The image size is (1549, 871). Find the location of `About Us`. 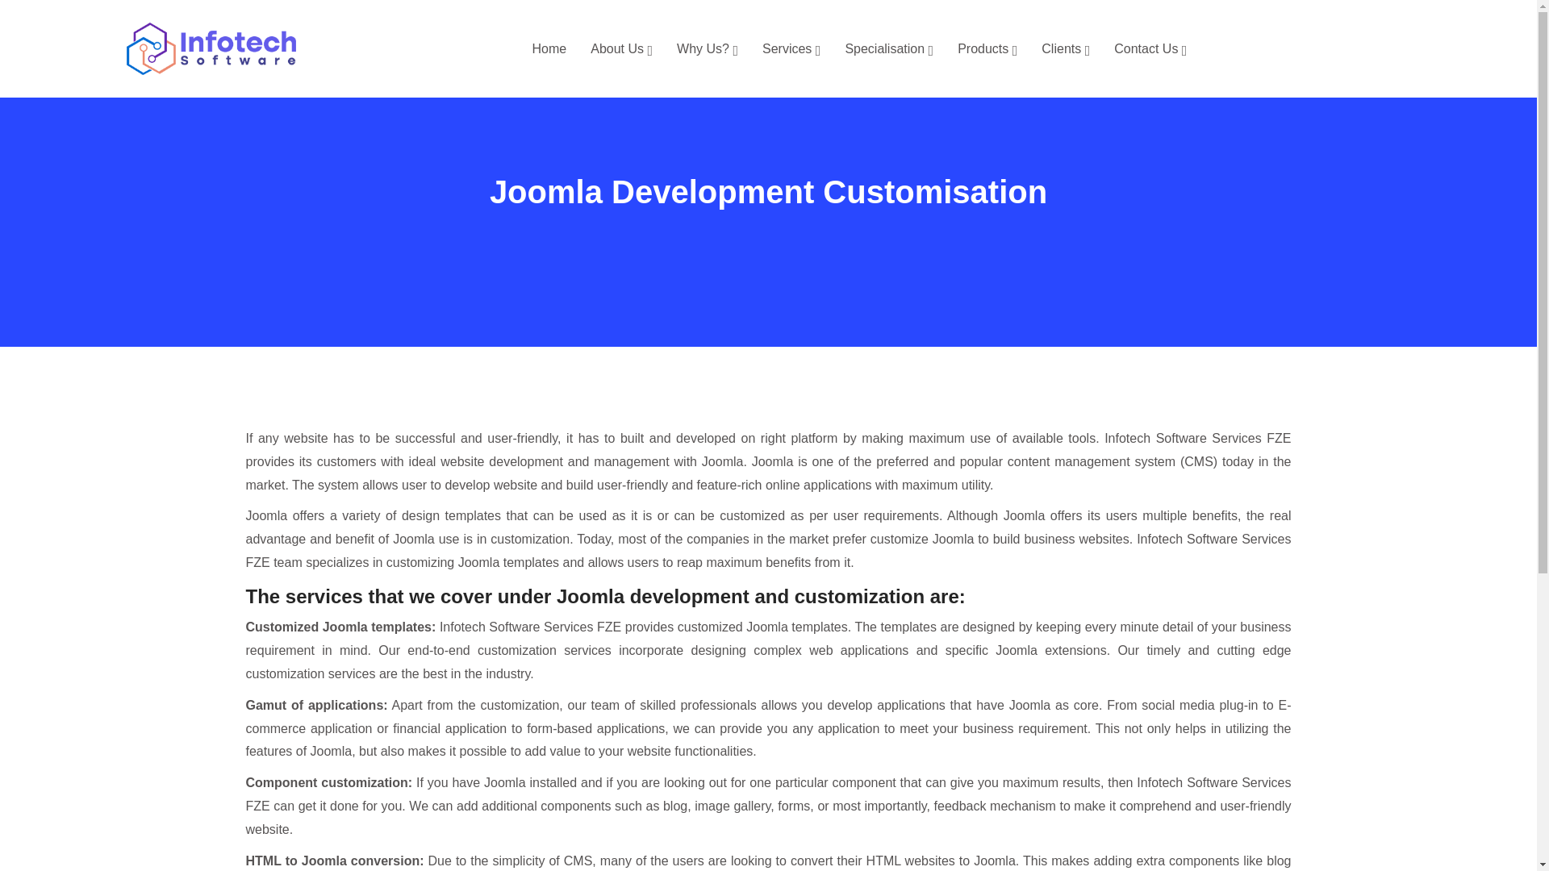

About Us is located at coordinates (621, 48).